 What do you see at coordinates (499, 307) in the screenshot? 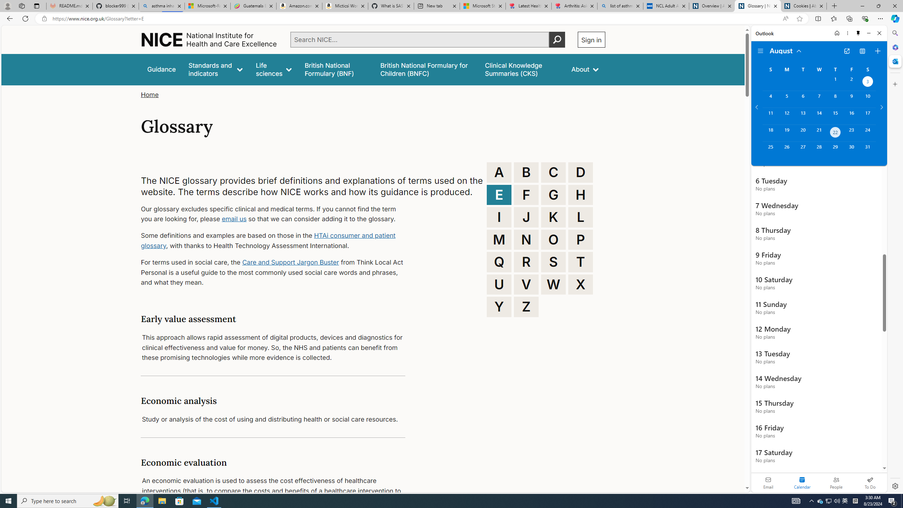
I see `Y` at bounding box center [499, 307].